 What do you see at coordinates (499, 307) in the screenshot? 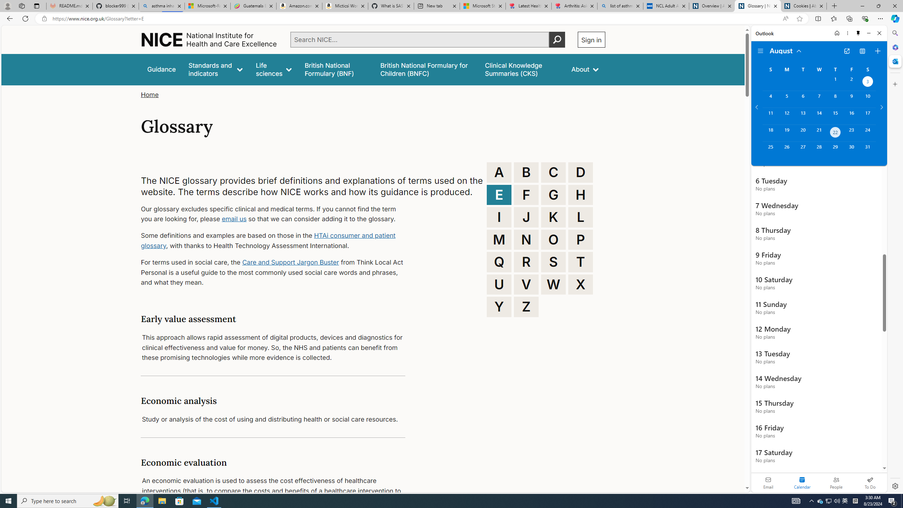
I see `Y` at bounding box center [499, 307].